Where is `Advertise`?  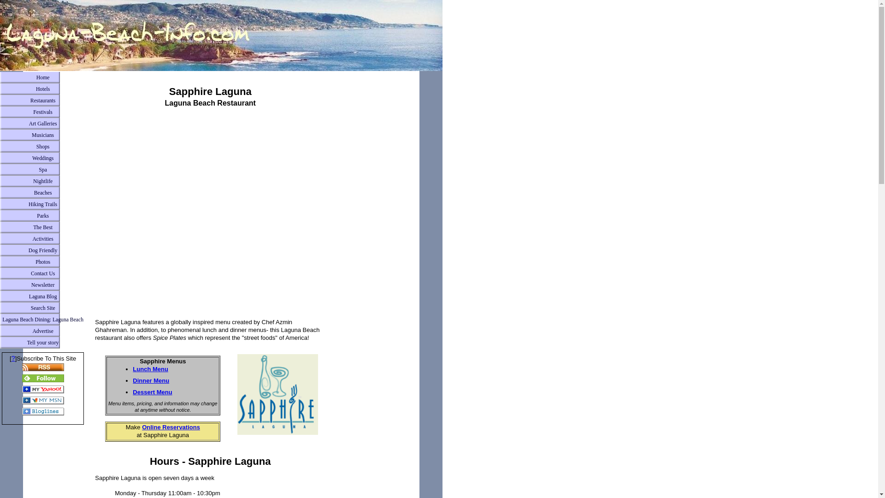 Advertise is located at coordinates (43, 331).